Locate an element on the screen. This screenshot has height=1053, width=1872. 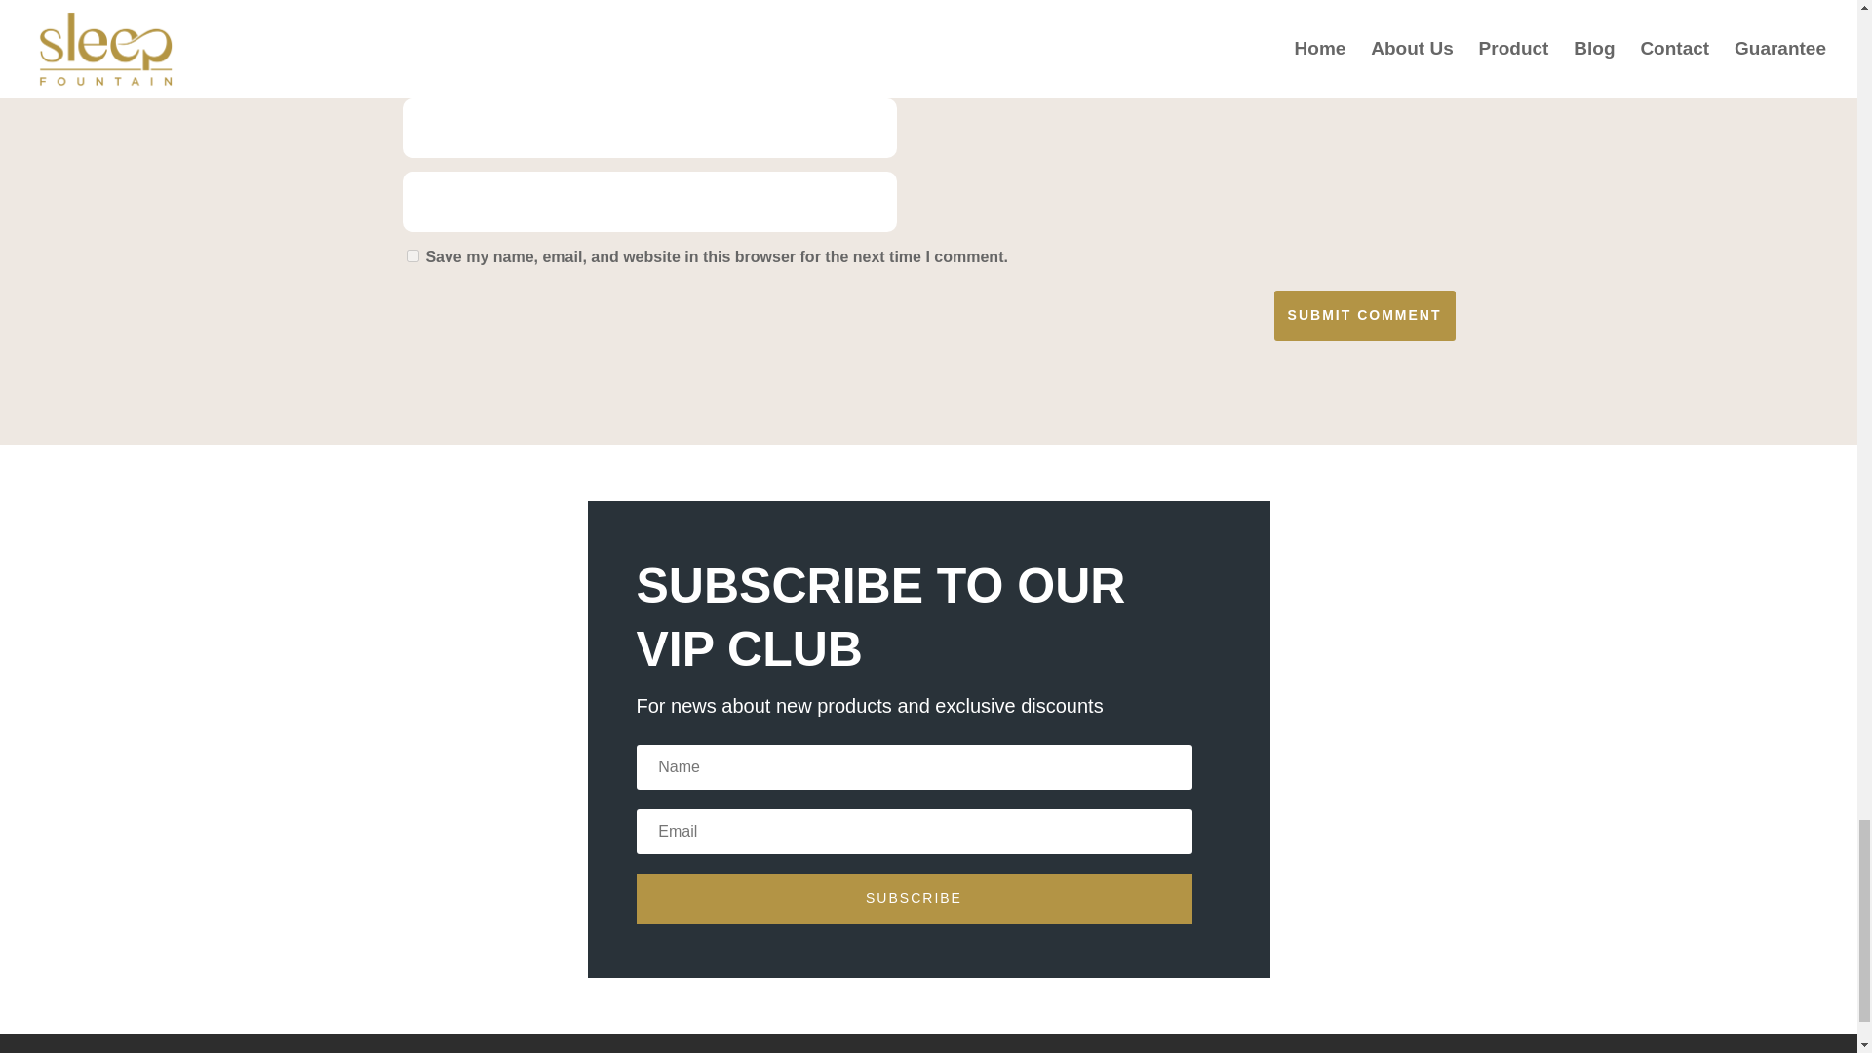
SUBSCRIBE is located at coordinates (913, 899).